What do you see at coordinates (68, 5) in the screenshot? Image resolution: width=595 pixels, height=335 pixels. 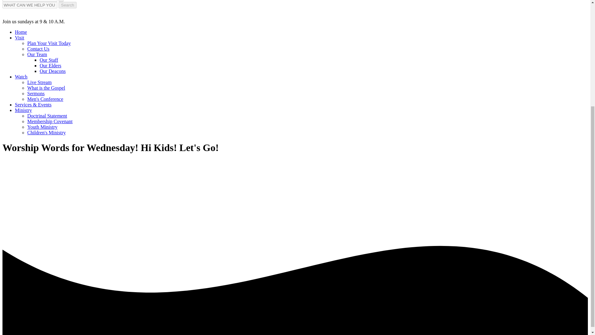 I see `Search` at bounding box center [68, 5].